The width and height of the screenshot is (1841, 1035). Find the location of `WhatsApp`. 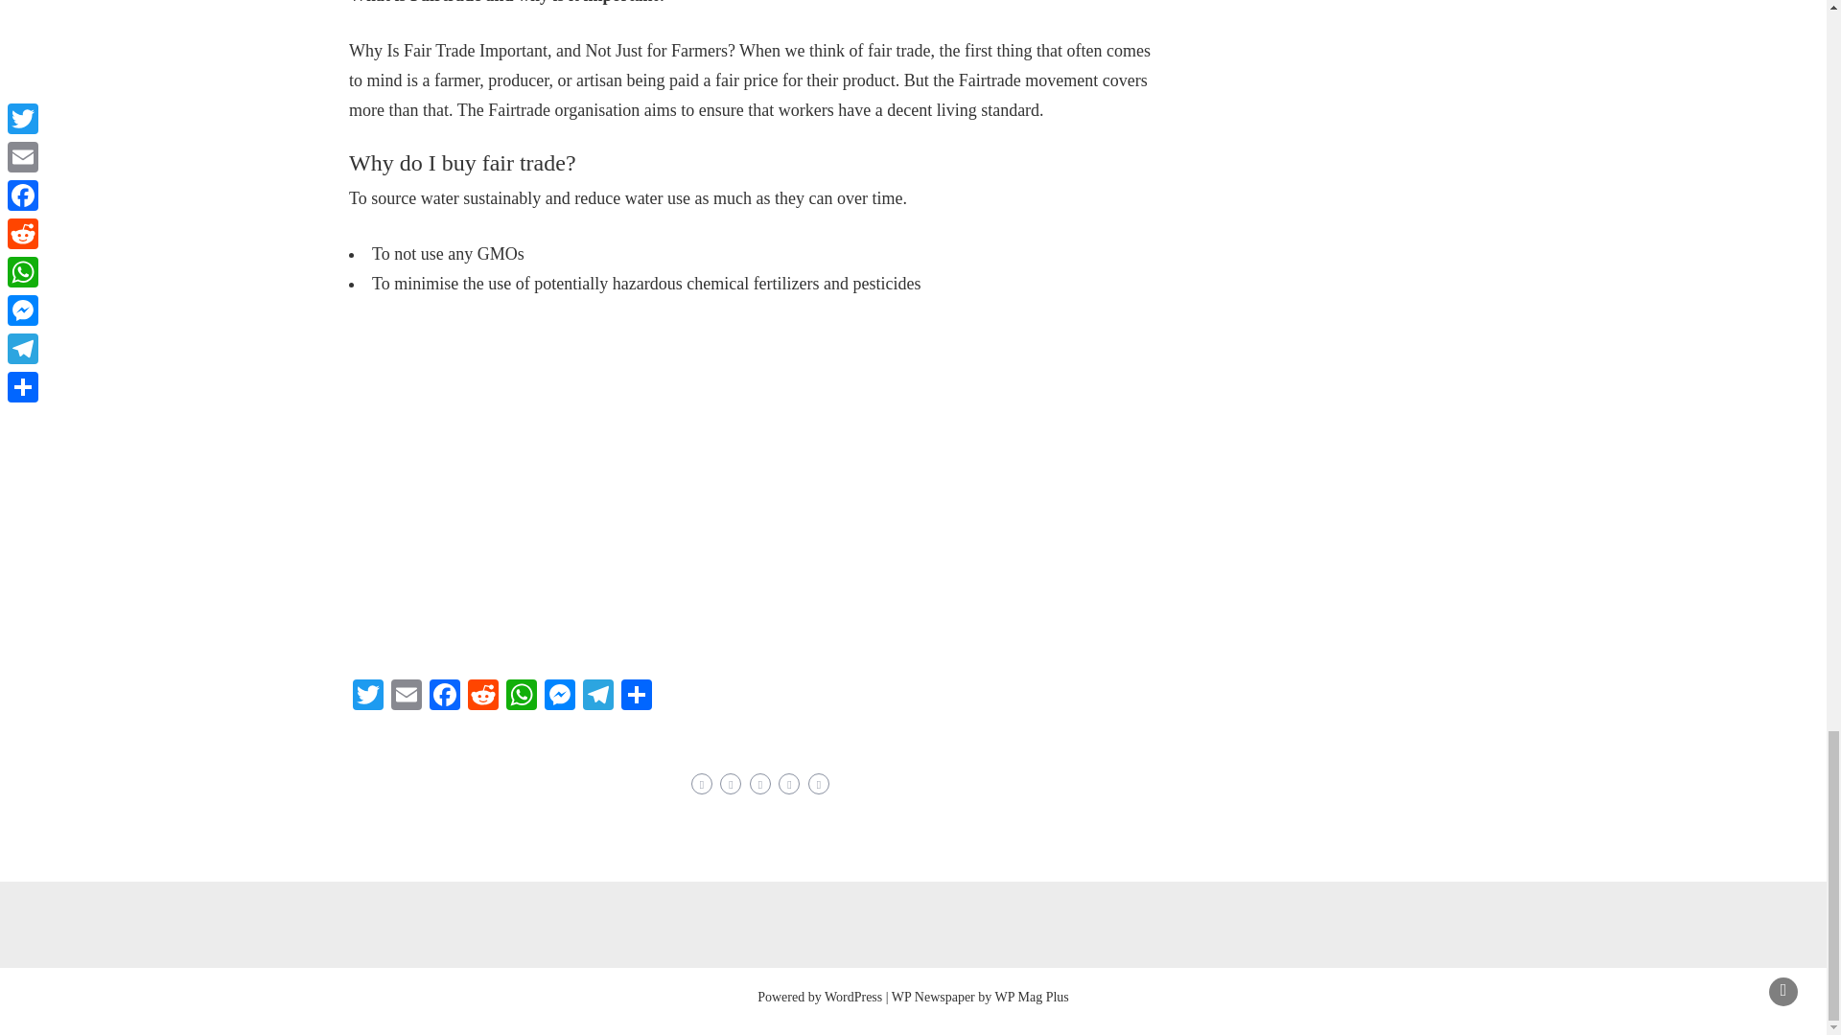

WhatsApp is located at coordinates (522, 697).